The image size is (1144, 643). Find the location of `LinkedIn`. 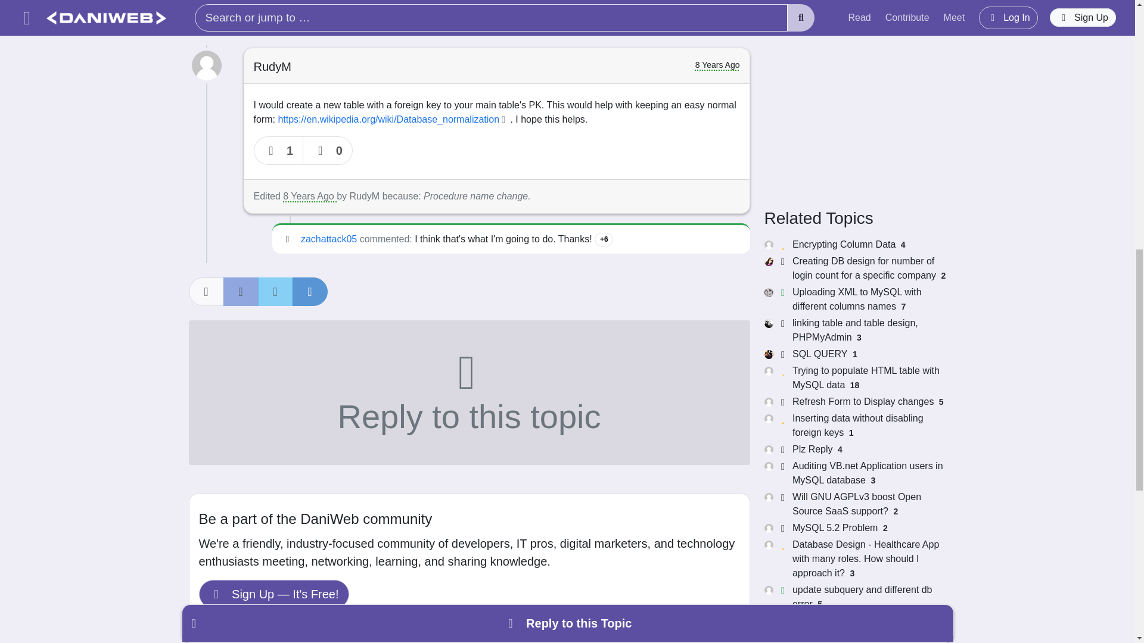

LinkedIn is located at coordinates (309, 292).